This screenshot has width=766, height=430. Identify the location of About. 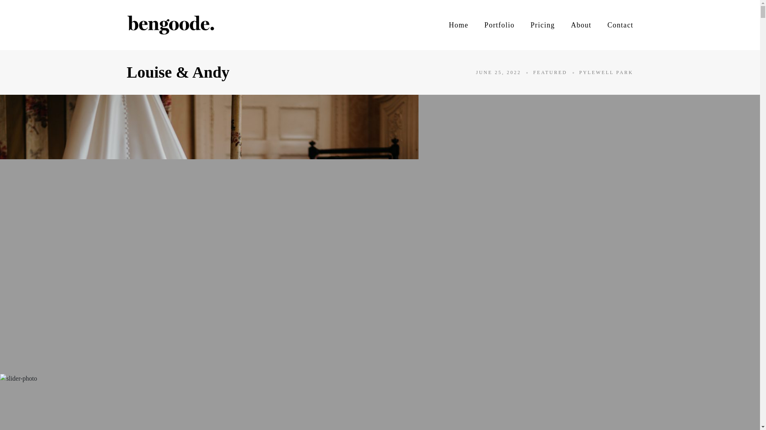
(581, 25).